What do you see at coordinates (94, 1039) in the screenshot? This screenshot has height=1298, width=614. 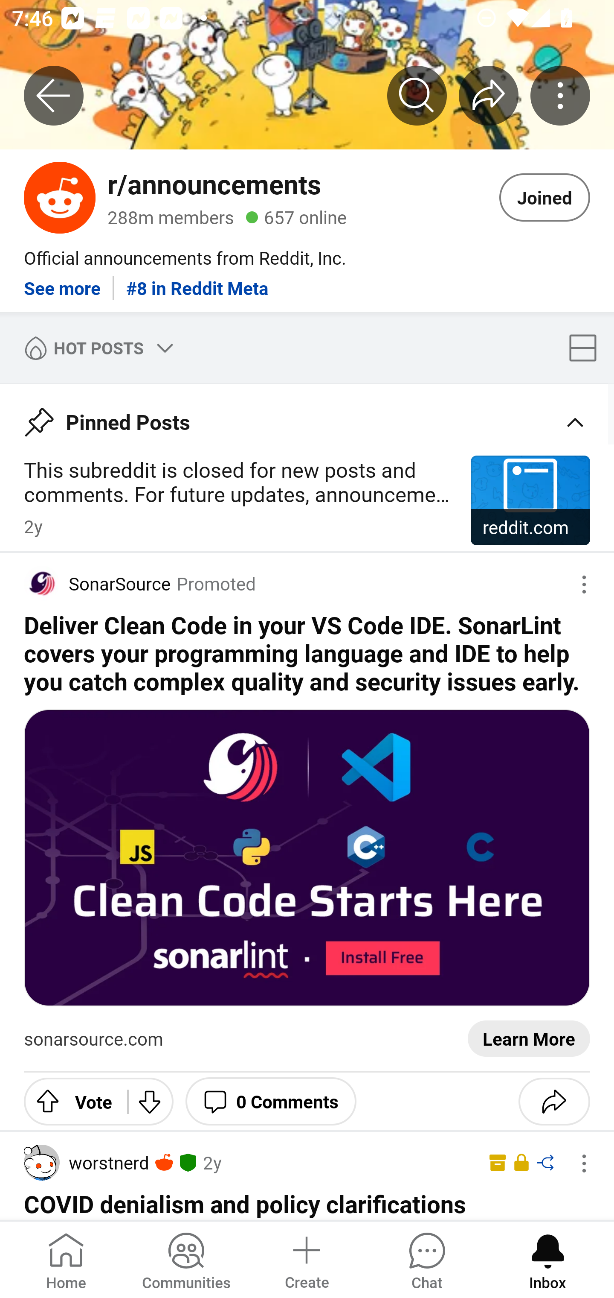 I see `sonarsource.com` at bounding box center [94, 1039].